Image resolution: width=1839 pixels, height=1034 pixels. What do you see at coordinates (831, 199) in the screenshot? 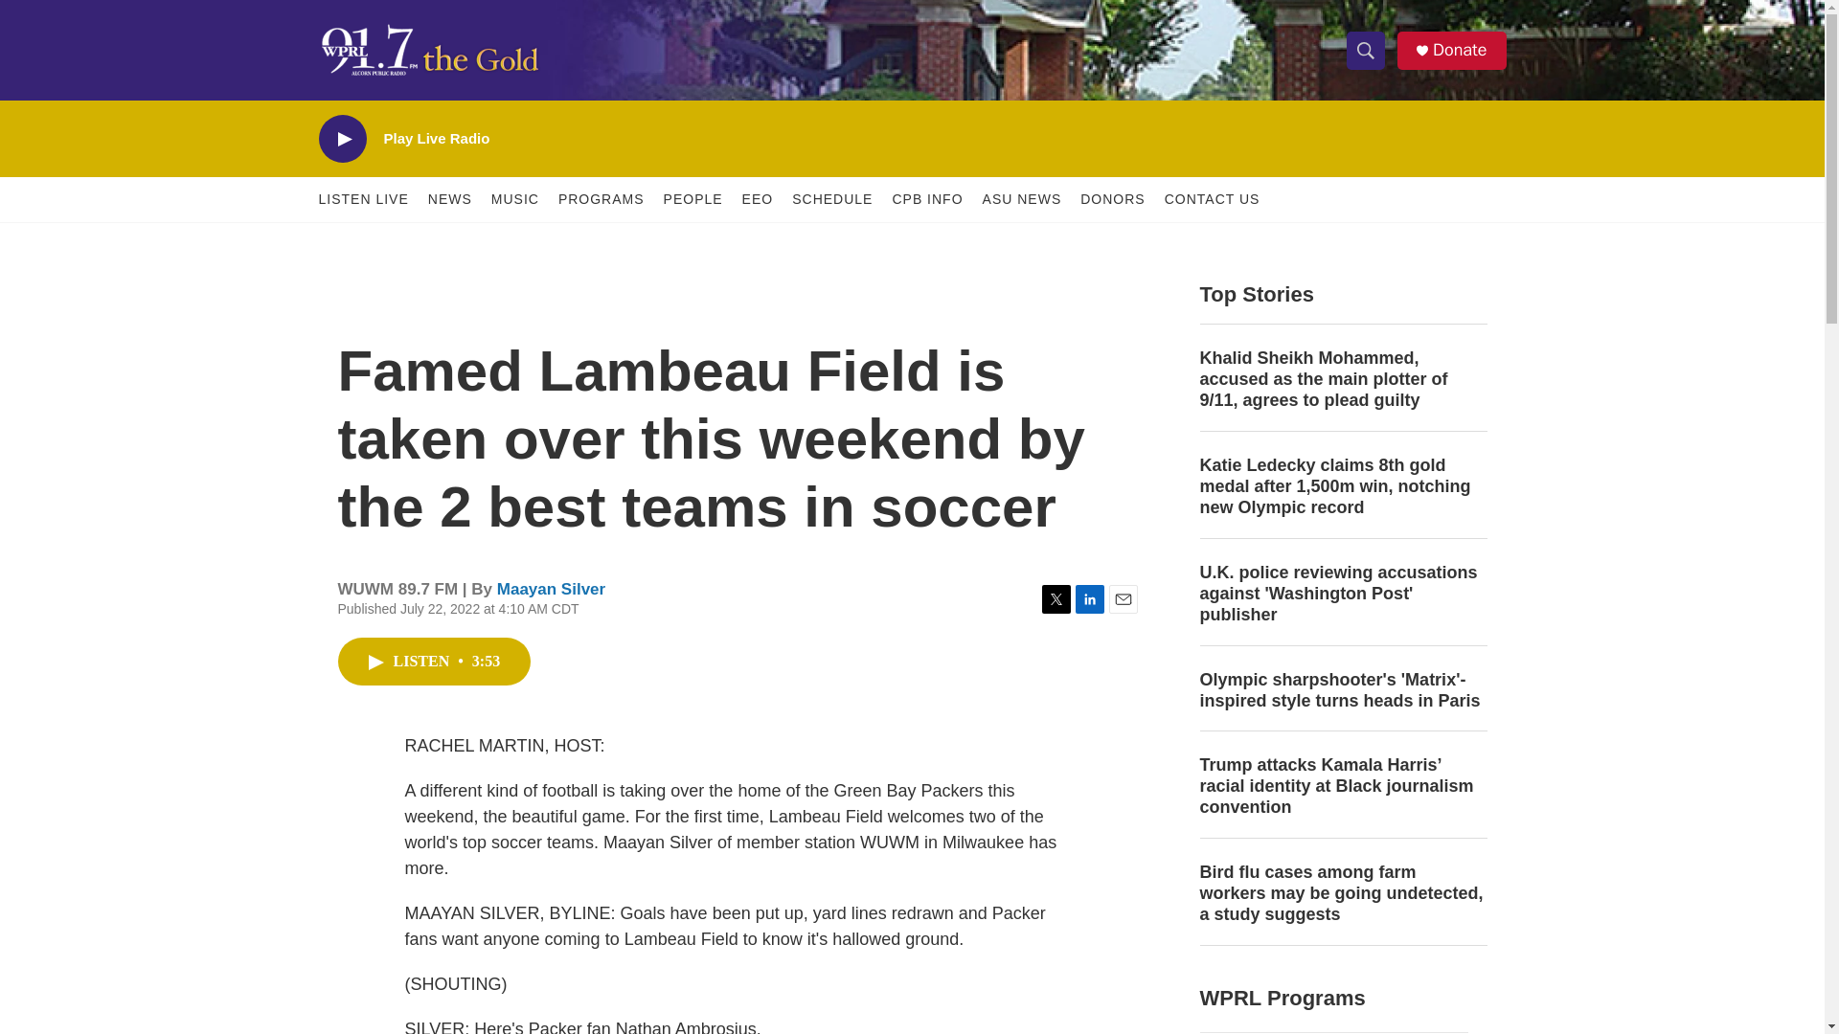
I see `SCHEDULE` at bounding box center [831, 199].